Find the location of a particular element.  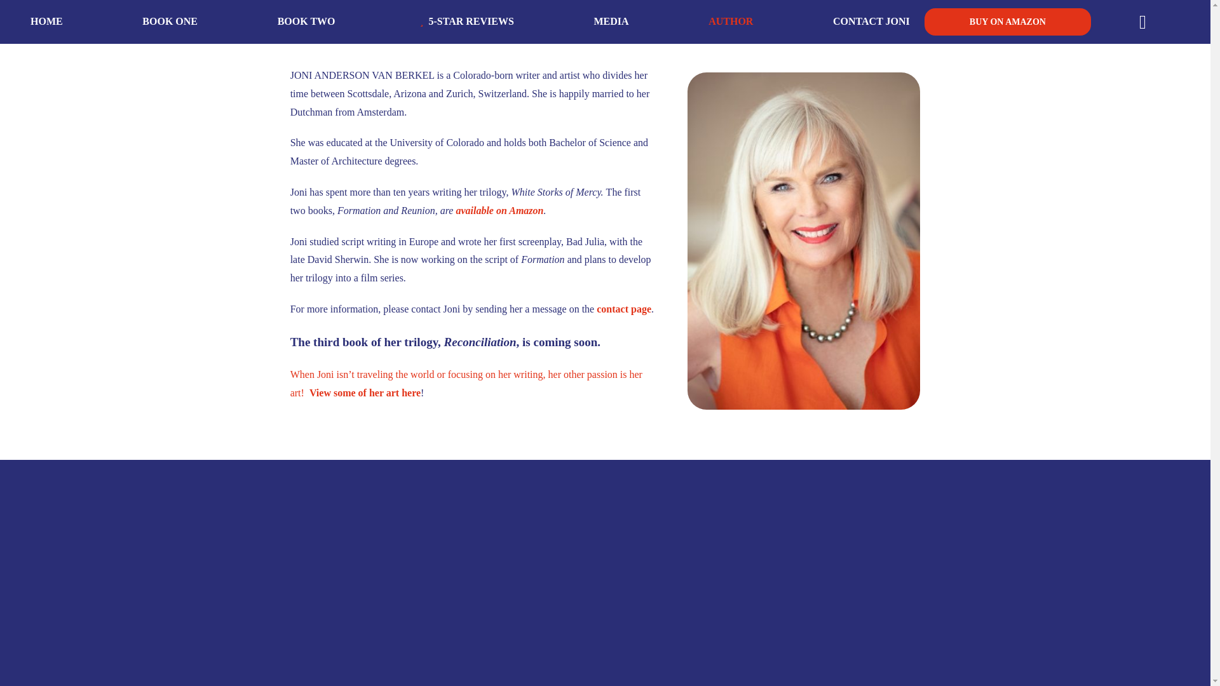

available on Amazon is located at coordinates (499, 210).